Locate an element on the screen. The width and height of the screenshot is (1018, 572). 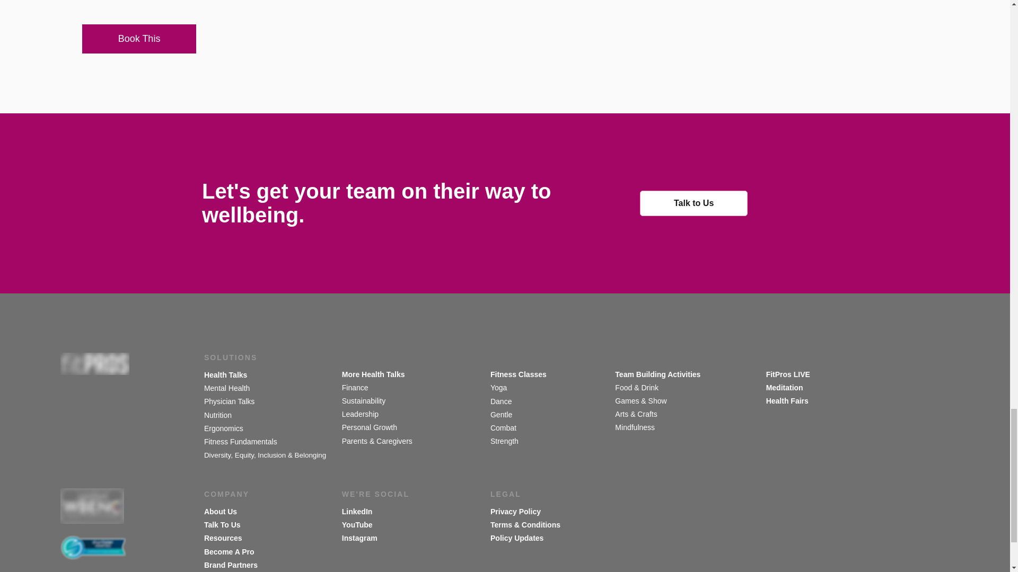
Dance is located at coordinates (502, 401).